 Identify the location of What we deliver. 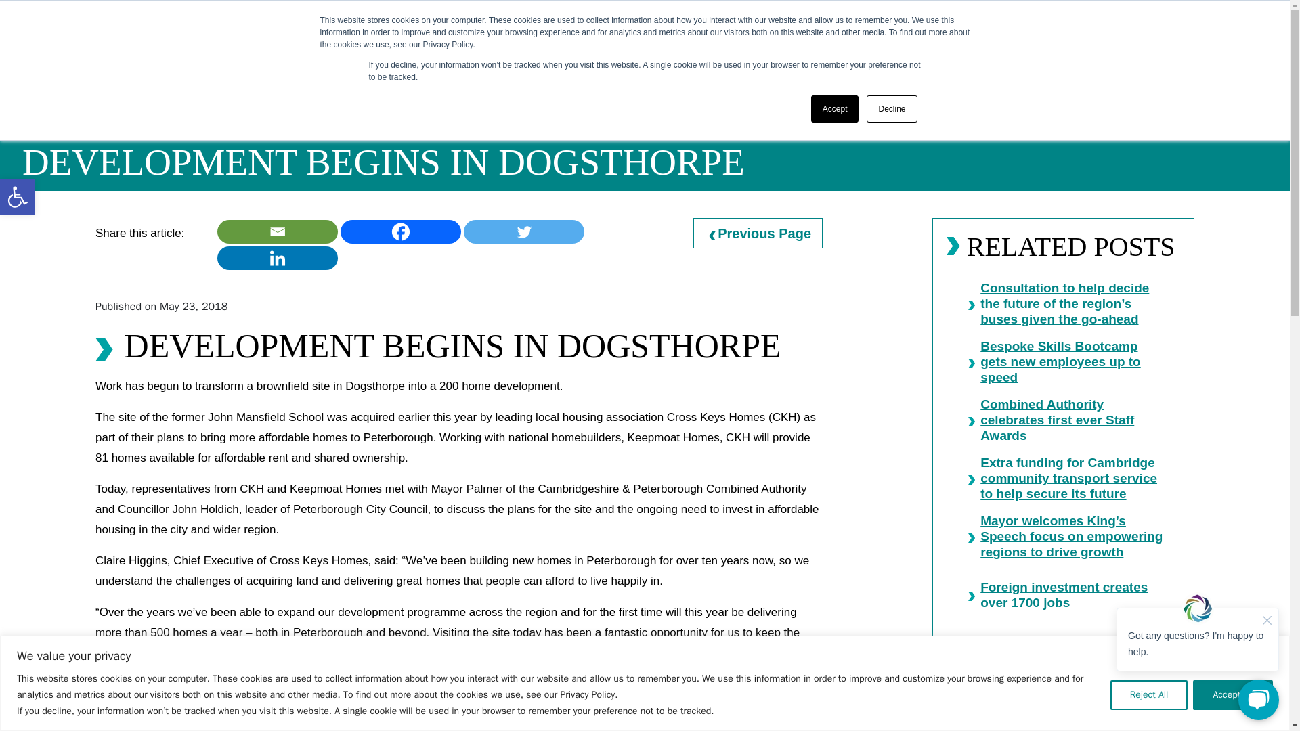
(680, 37).